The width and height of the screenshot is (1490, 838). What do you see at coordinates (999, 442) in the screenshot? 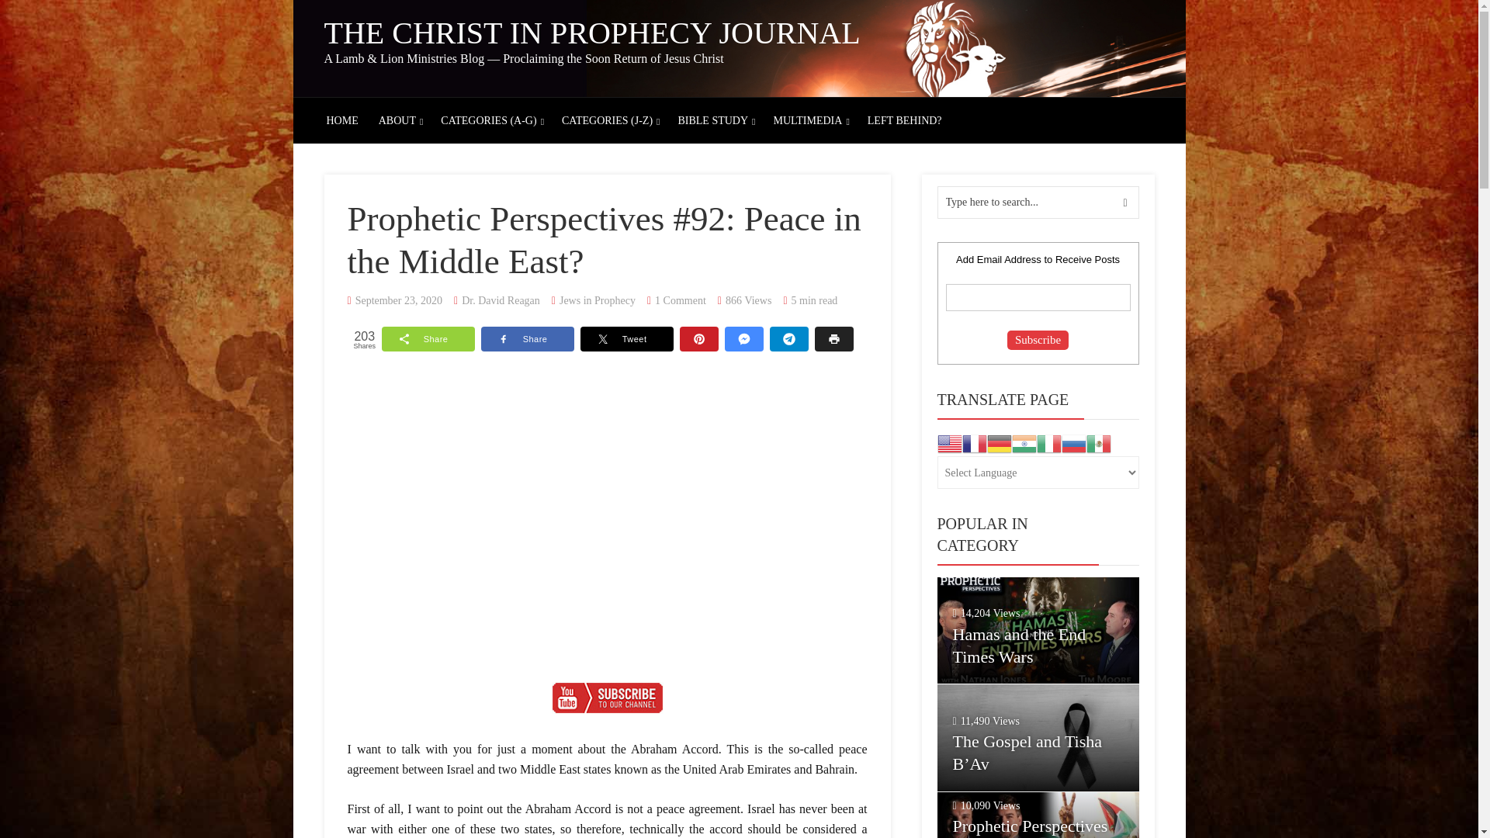
I see `German` at bounding box center [999, 442].